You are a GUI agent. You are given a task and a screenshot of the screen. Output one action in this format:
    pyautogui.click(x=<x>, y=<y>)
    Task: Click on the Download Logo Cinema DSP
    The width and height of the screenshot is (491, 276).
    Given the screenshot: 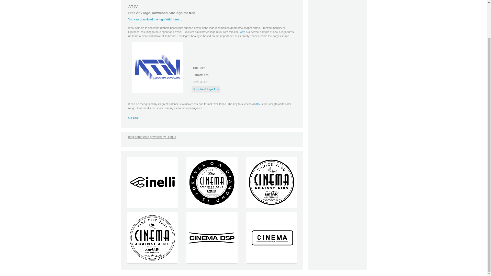 What is the action you would take?
    pyautogui.click(x=212, y=262)
    